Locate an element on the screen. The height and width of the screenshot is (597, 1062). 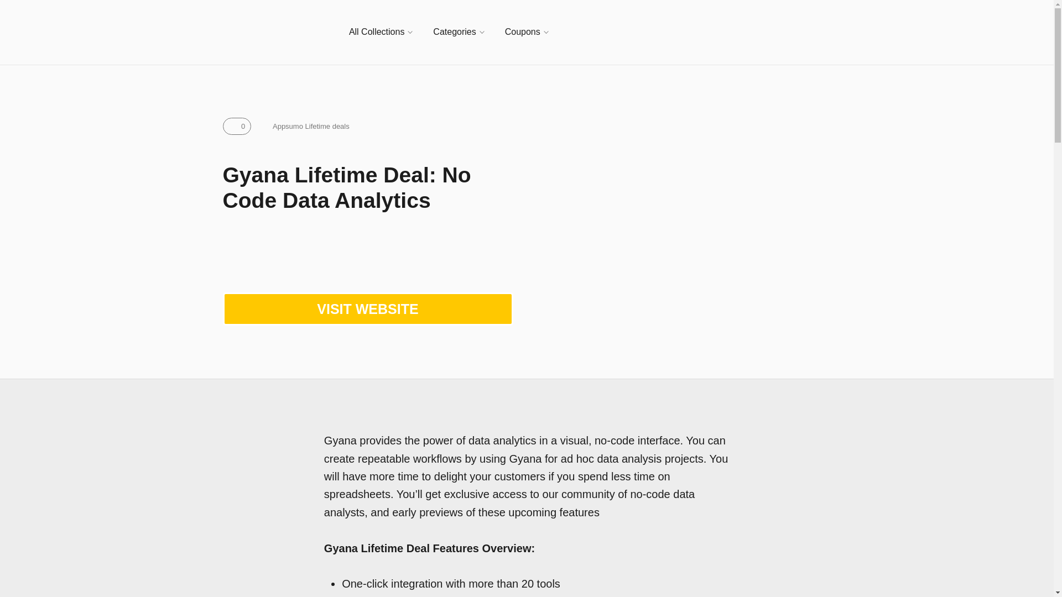
All Collections is located at coordinates (381, 32).